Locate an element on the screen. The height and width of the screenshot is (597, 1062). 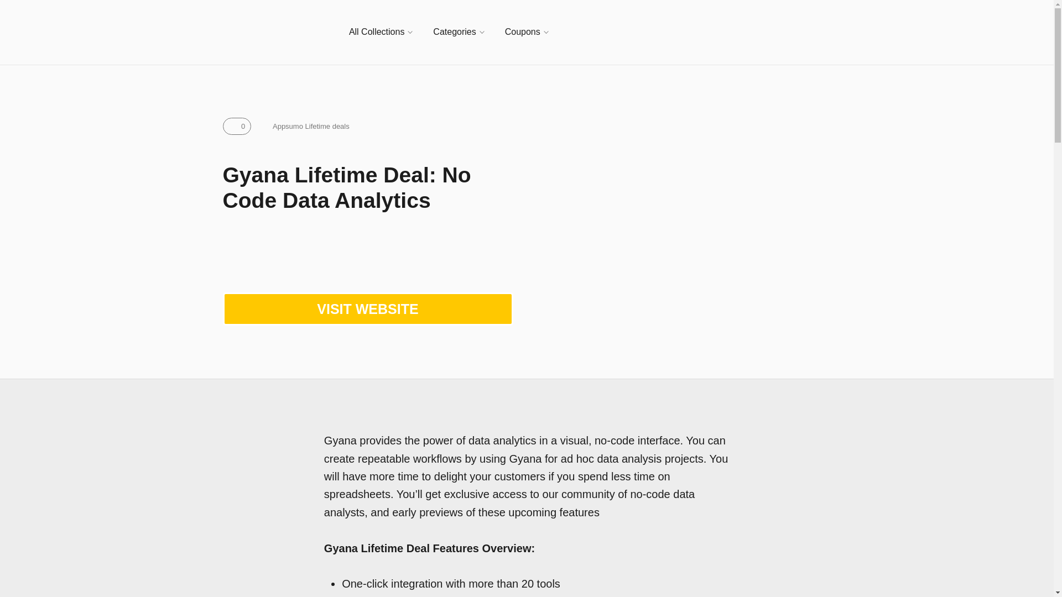
All Collections is located at coordinates (381, 32).